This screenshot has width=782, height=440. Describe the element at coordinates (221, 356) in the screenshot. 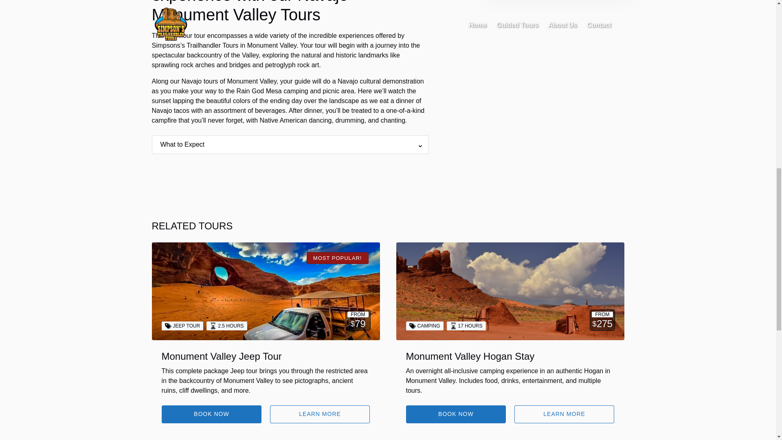

I see `Monument Valley Jeep Tour` at that location.